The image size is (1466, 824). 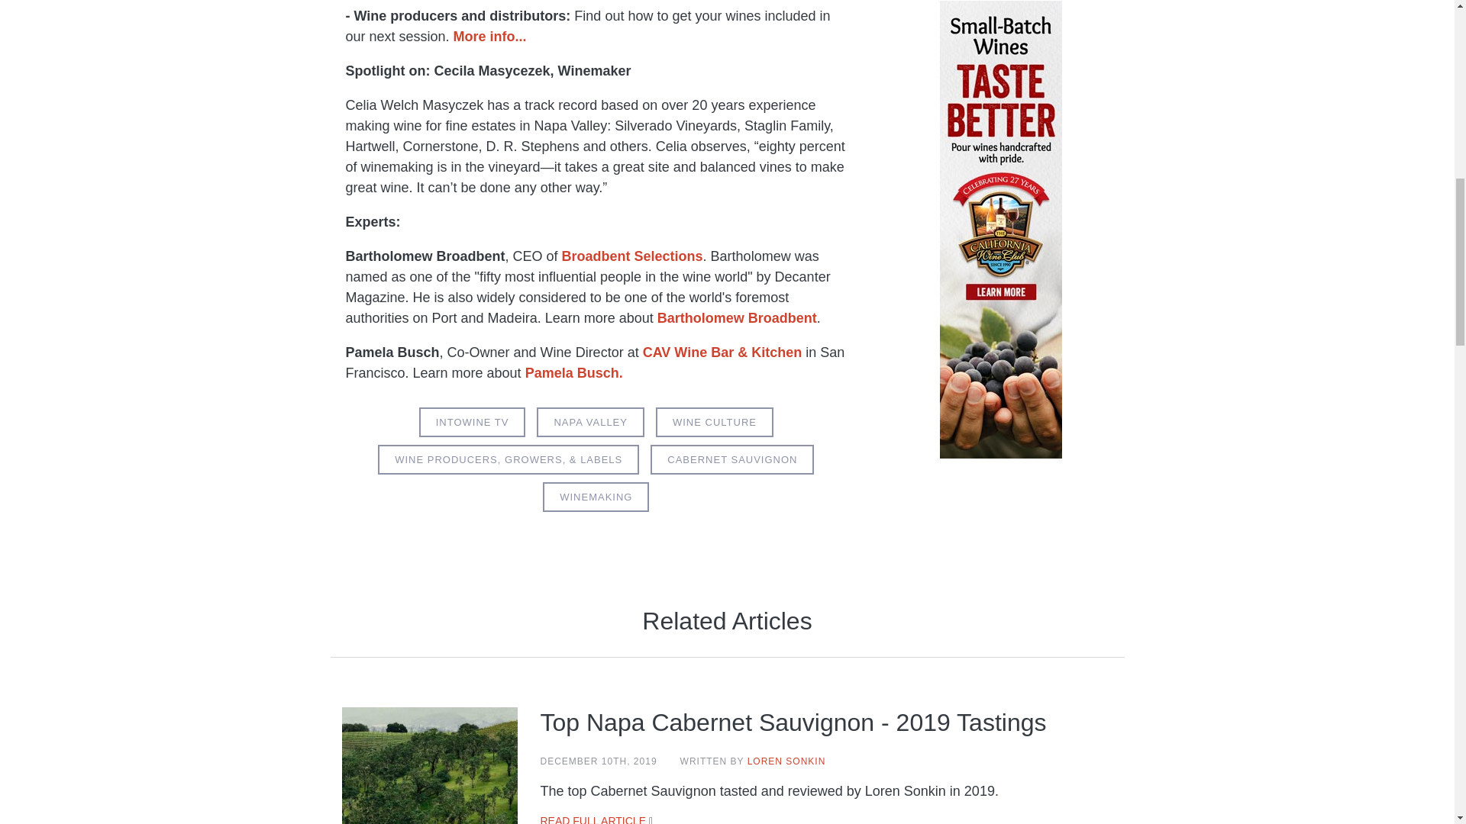 I want to click on Top Napa Cabernet Sauvignon - 2019 Tastings, so click(x=793, y=722).